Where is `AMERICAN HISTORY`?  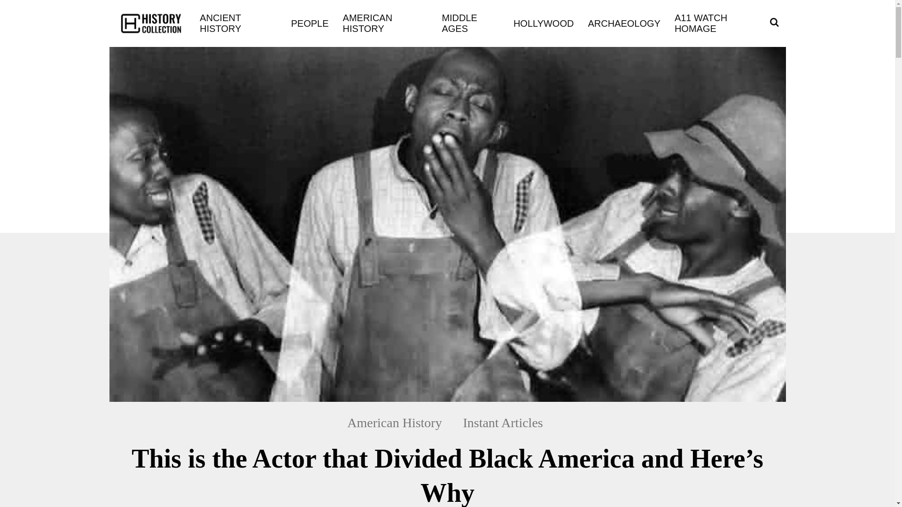
AMERICAN HISTORY is located at coordinates (385, 23).